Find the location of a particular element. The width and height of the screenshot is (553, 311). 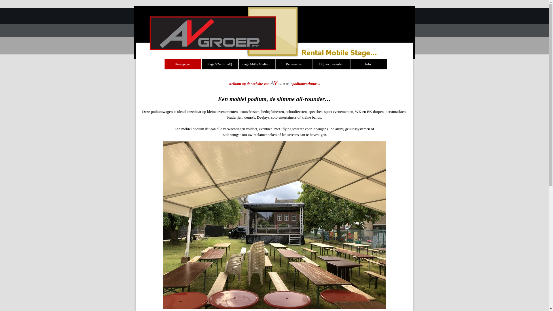

Alg. voorwaarden is located at coordinates (331, 64).